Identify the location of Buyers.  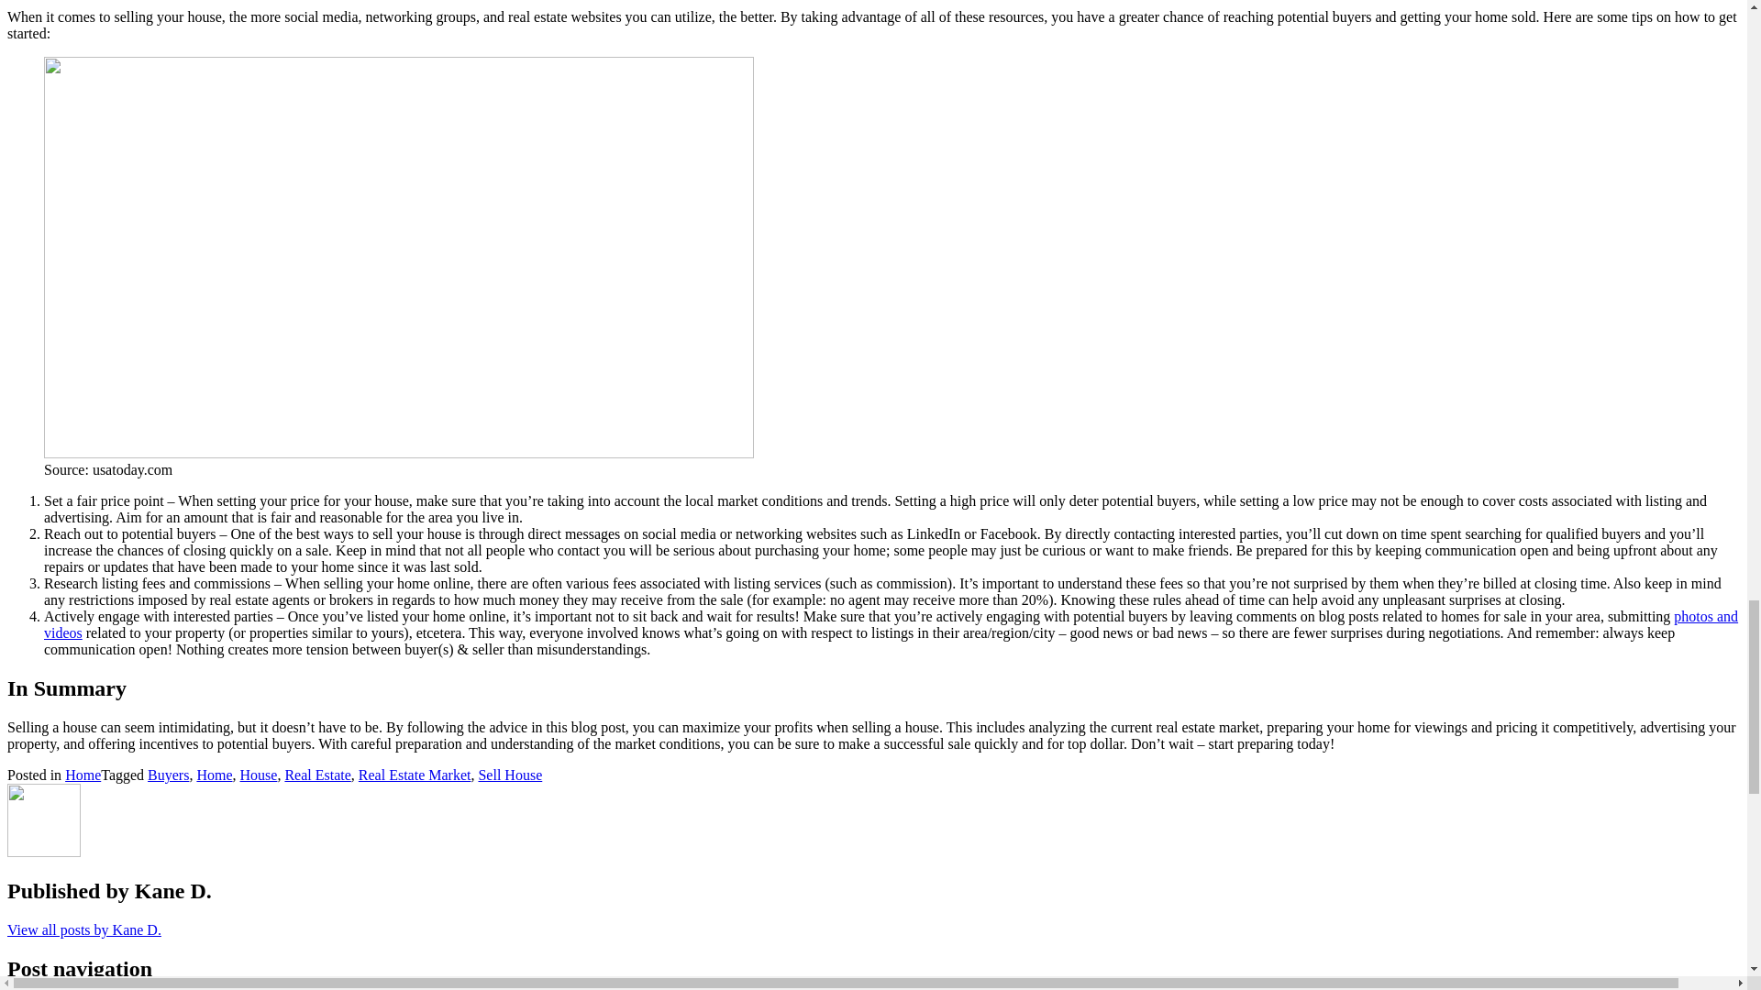
(168, 775).